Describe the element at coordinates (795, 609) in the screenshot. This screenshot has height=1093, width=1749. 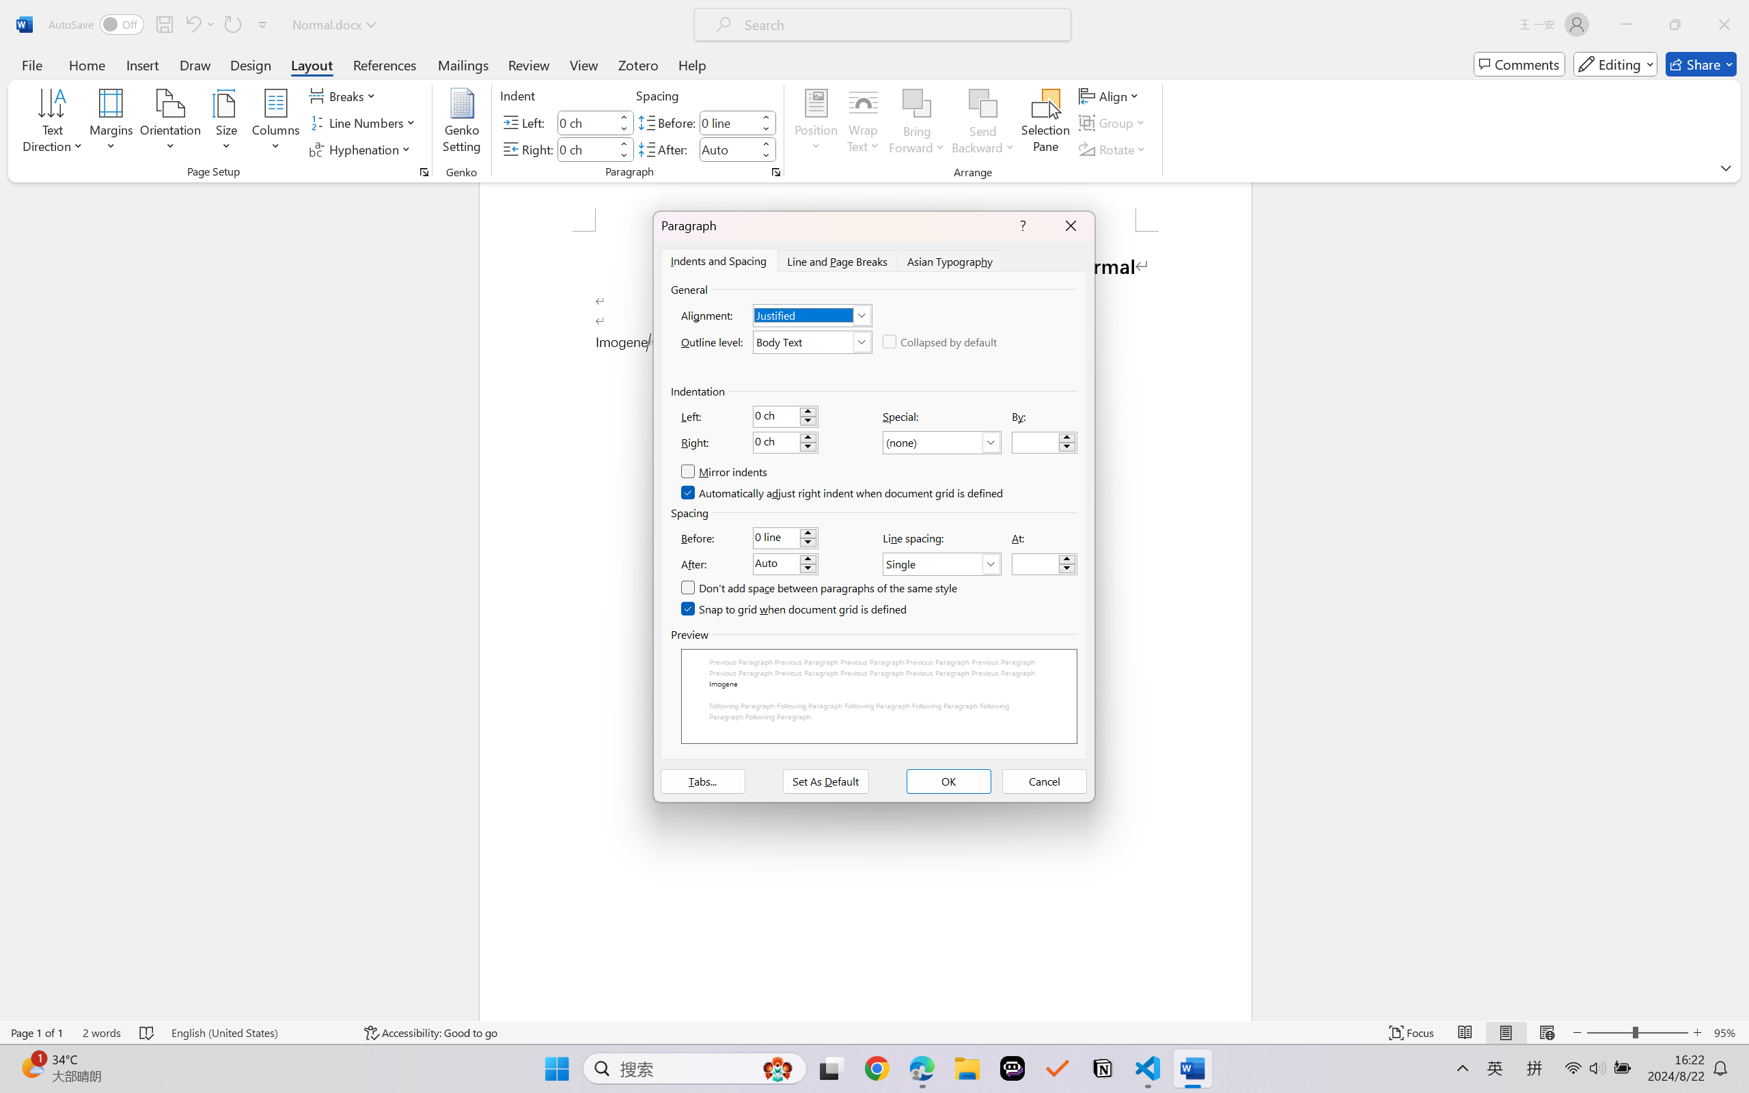
I see `Snap to grid when document grid is defined` at that location.